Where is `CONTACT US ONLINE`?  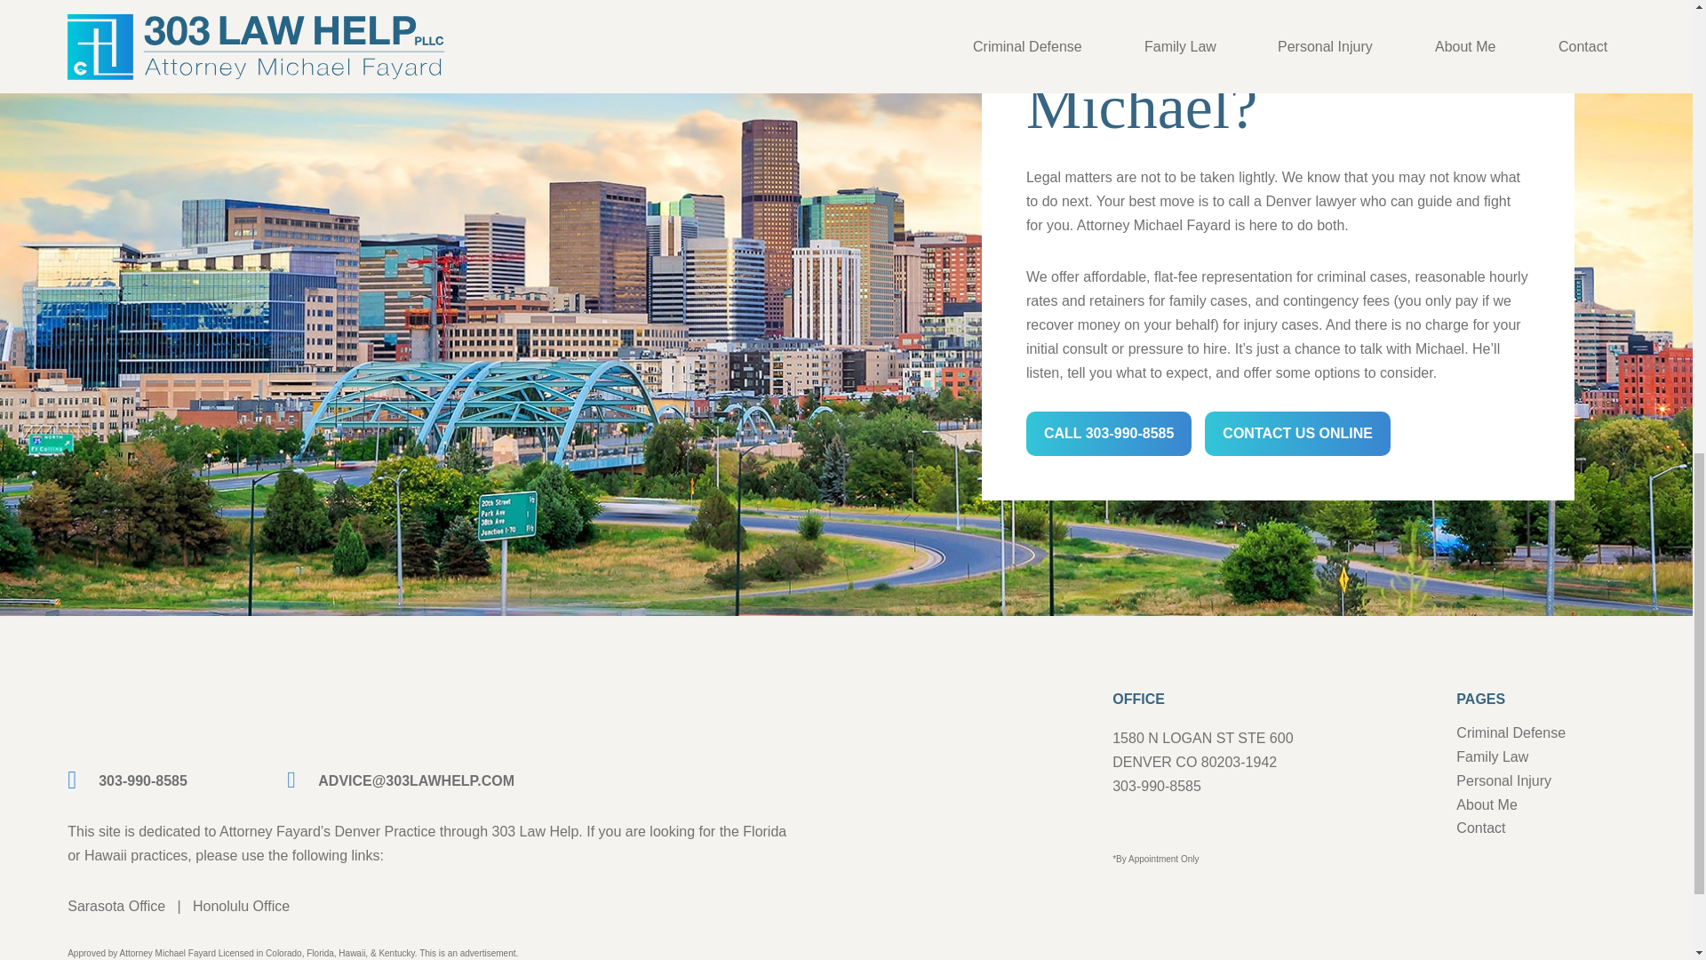
CONTACT US ONLINE is located at coordinates (1297, 434).